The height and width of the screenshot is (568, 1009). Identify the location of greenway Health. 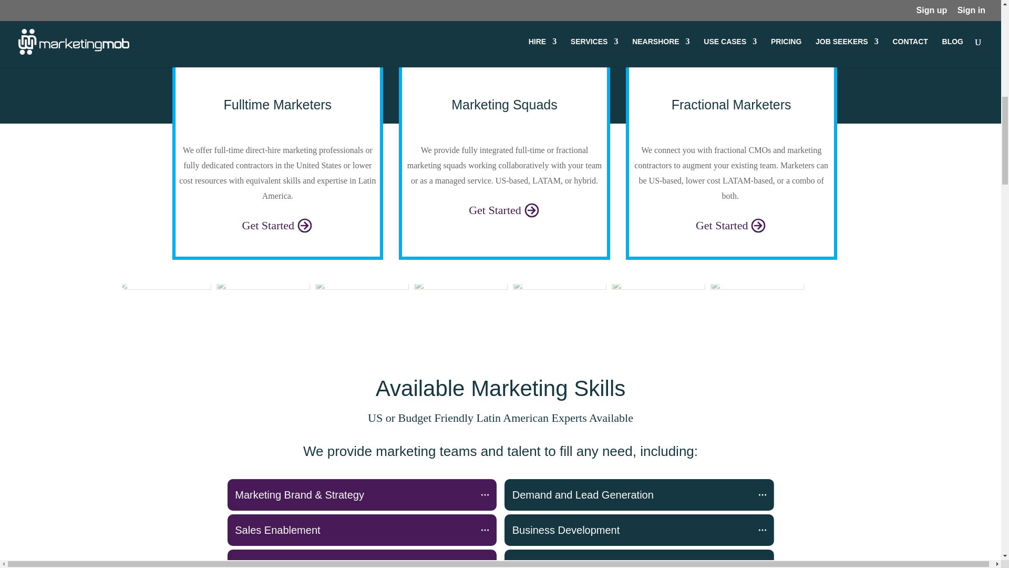
(658, 307).